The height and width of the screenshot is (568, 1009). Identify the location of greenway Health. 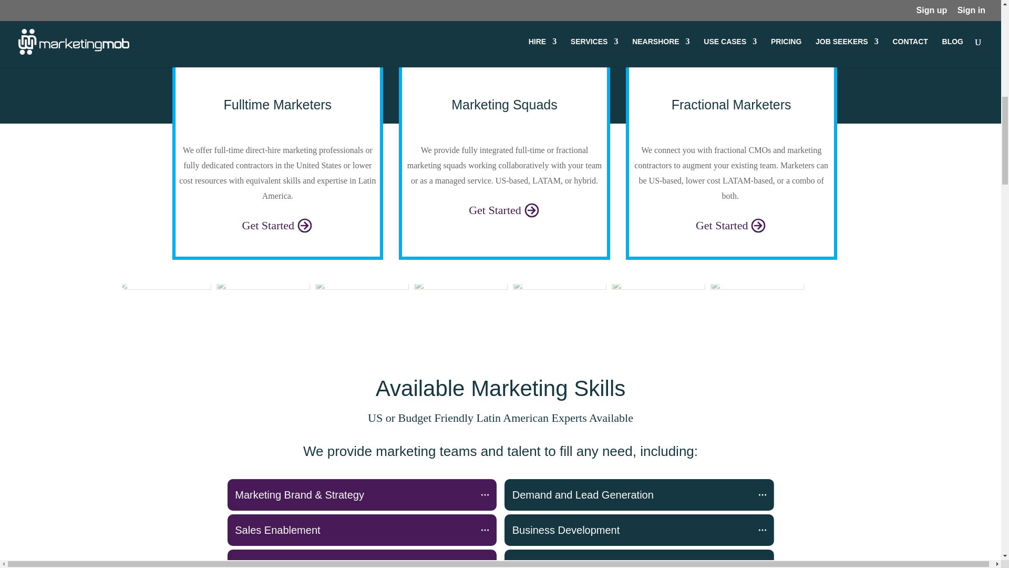
(658, 307).